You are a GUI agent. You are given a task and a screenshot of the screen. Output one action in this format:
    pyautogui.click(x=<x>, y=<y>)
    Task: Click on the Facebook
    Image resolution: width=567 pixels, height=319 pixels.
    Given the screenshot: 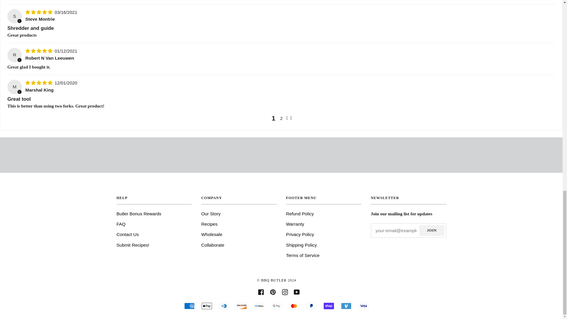 What is the action you would take?
    pyautogui.click(x=261, y=292)
    